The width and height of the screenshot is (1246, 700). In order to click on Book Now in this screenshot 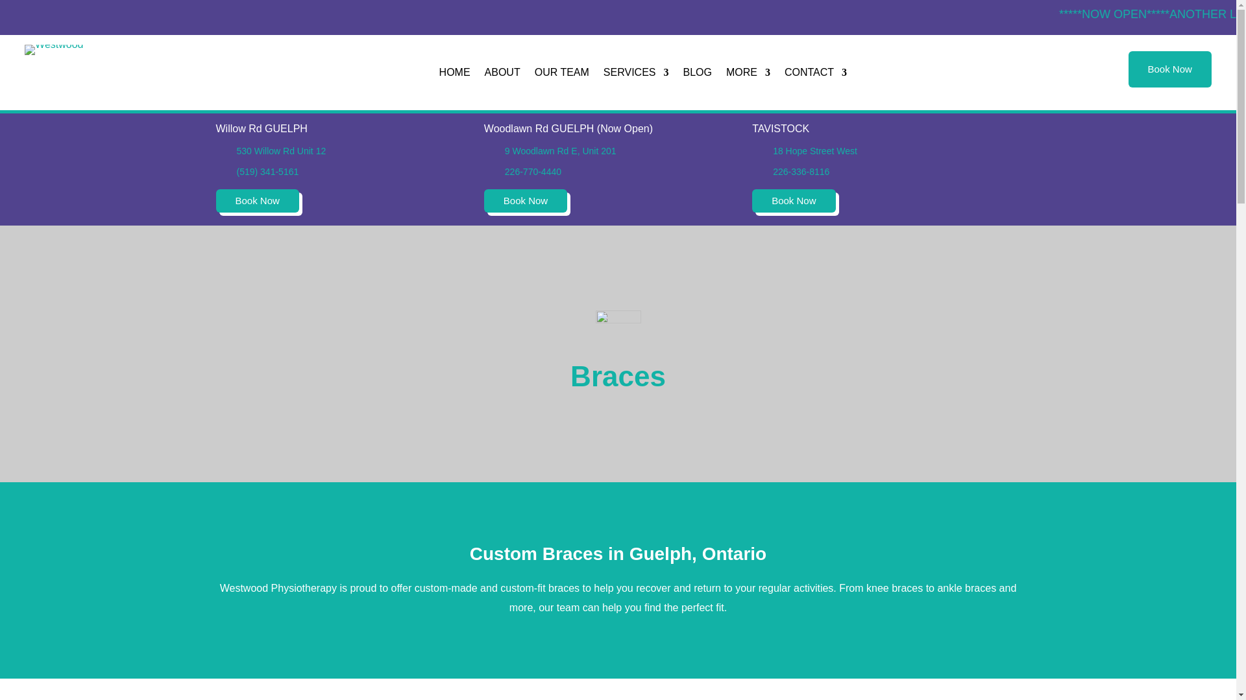, I will do `click(793, 201)`.